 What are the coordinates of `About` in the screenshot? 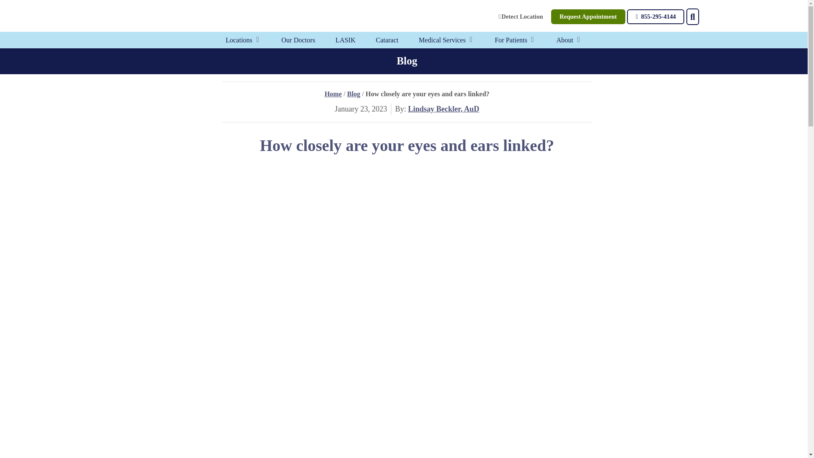 It's located at (564, 40).